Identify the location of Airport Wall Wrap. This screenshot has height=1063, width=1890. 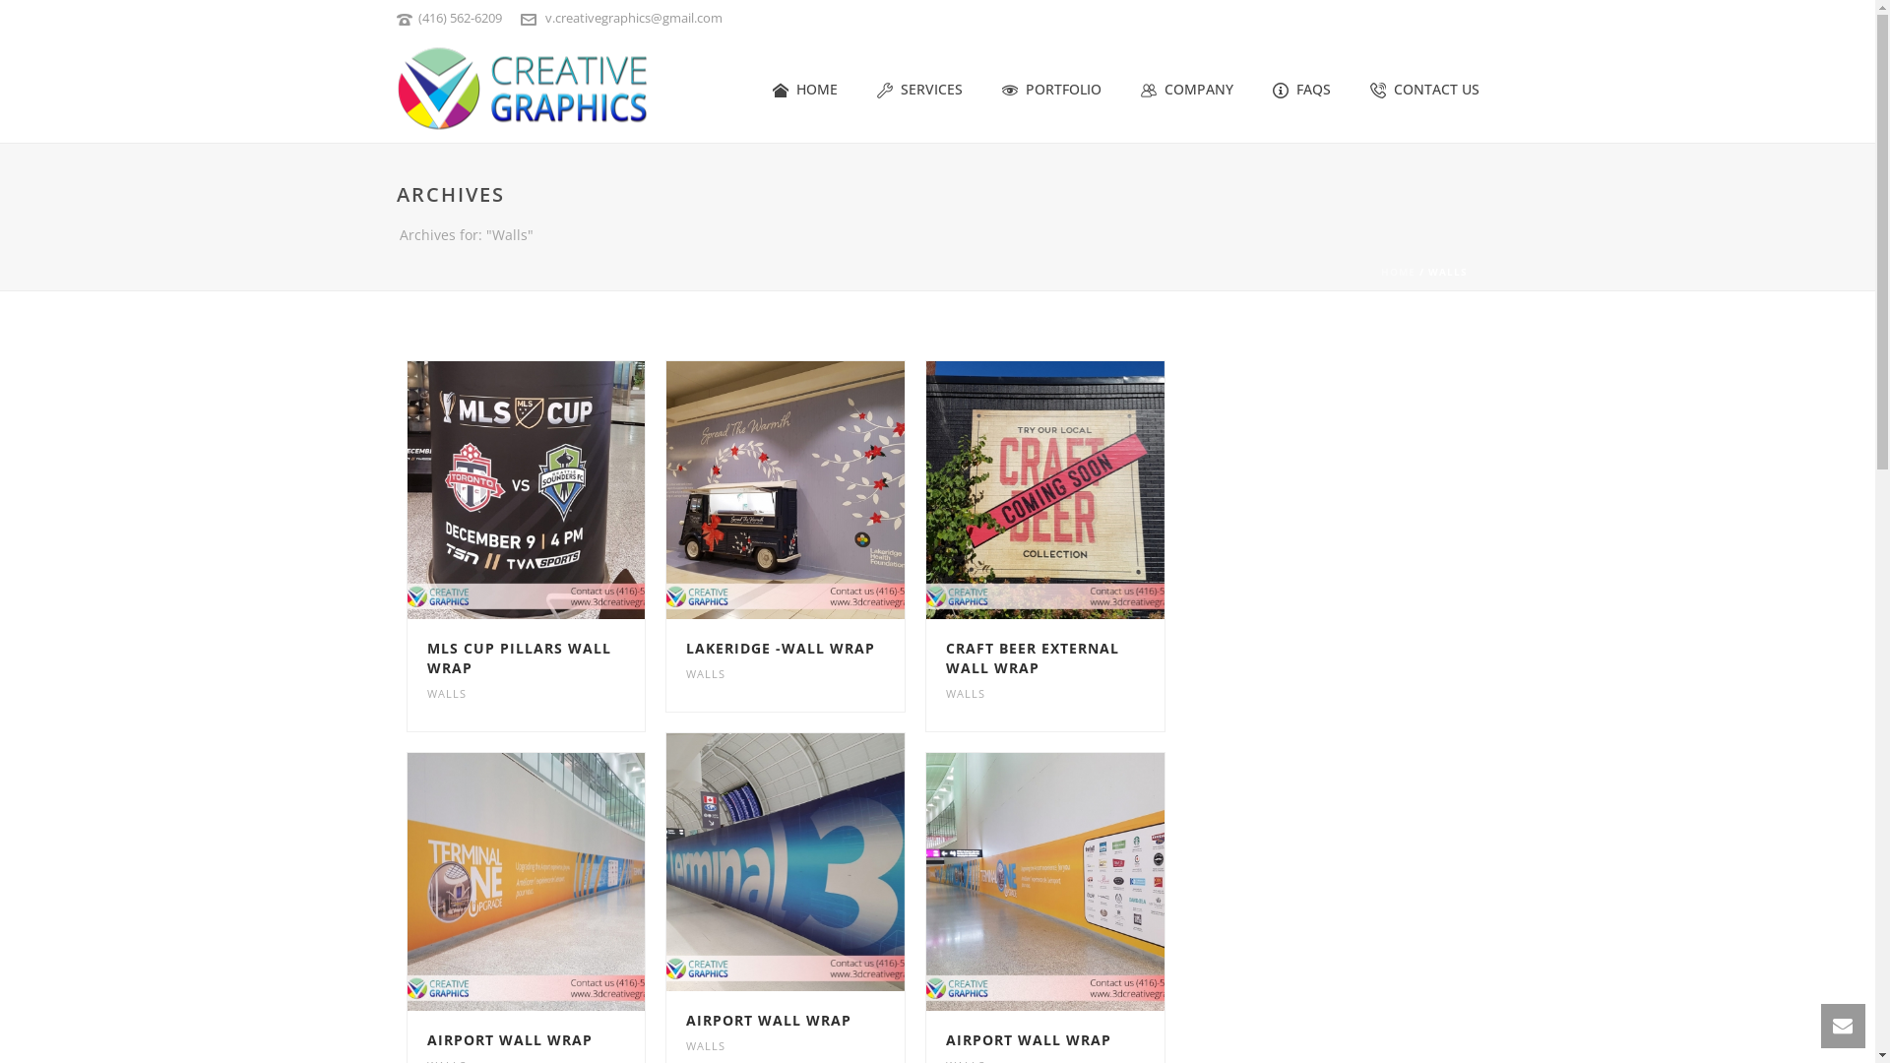
(527, 882).